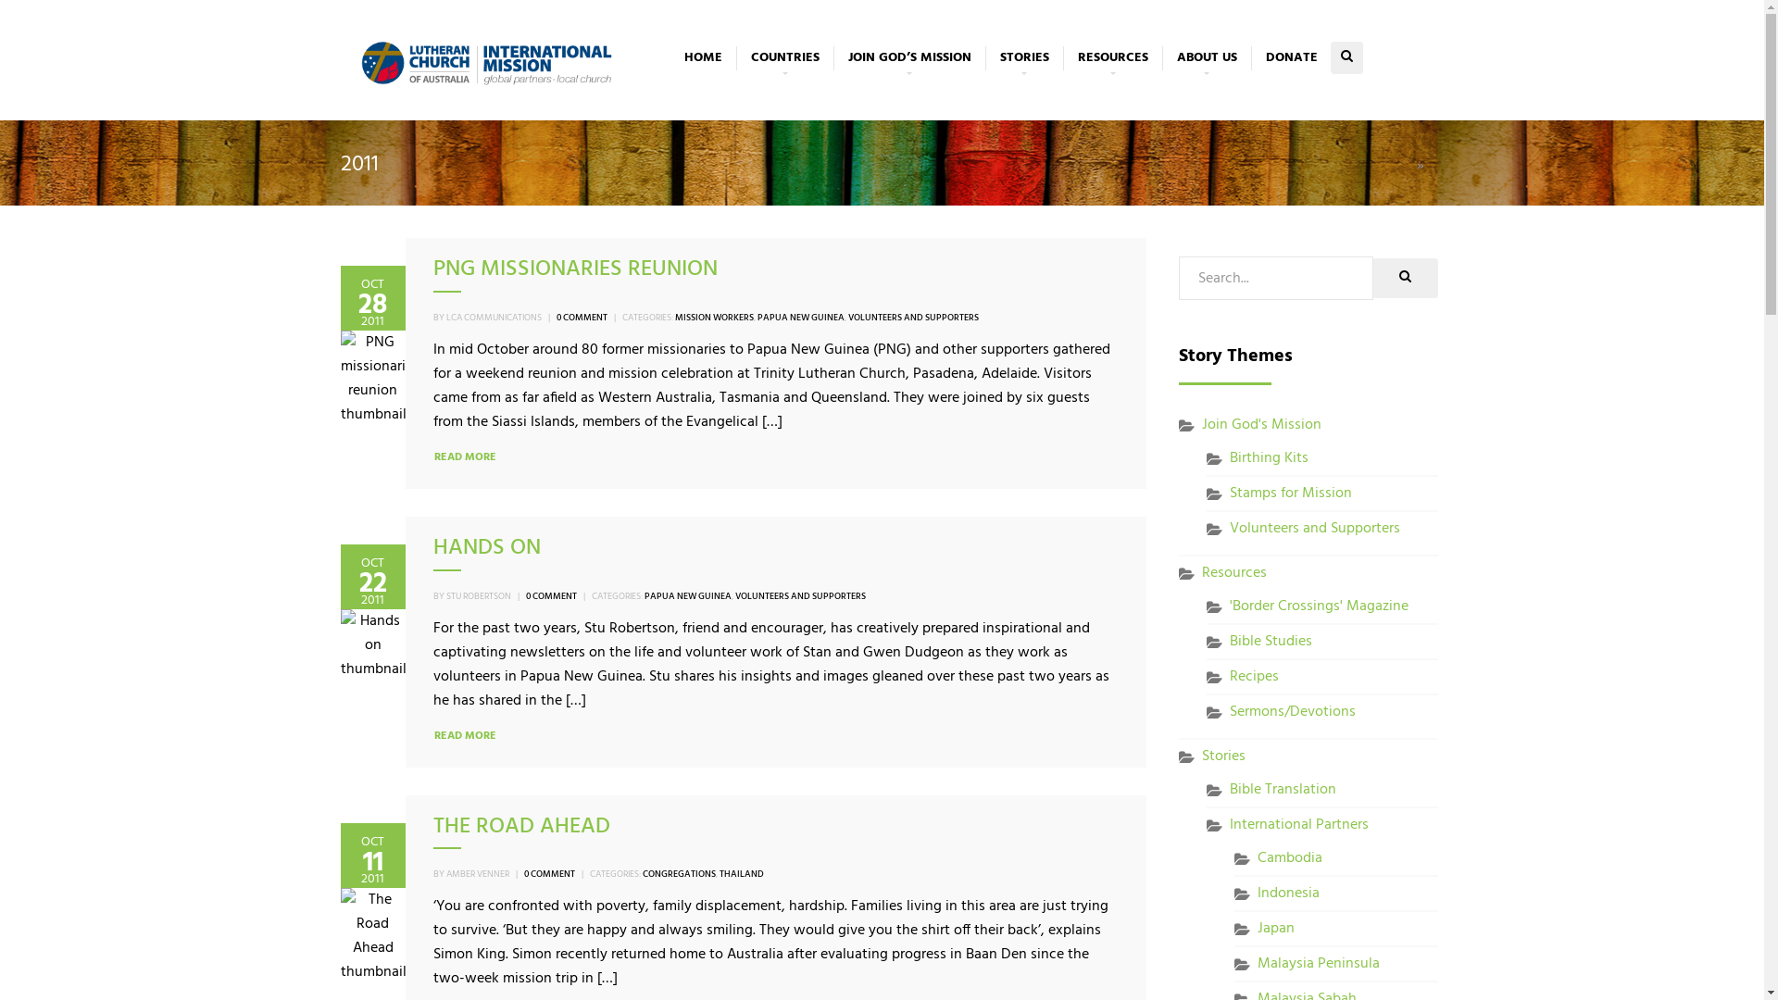 This screenshot has width=1778, height=1000. I want to click on COUNTRIES, so click(783, 58).